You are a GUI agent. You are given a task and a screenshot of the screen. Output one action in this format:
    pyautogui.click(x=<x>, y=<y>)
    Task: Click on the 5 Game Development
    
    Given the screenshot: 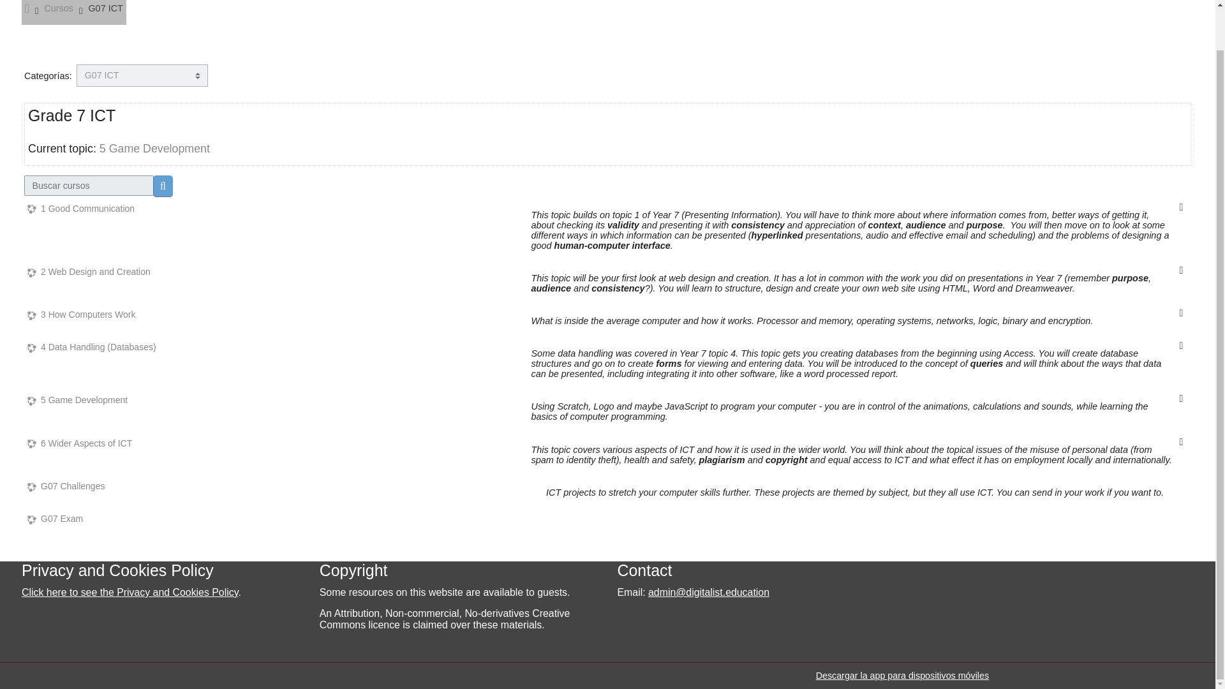 What is the action you would take?
    pyautogui.click(x=77, y=400)
    